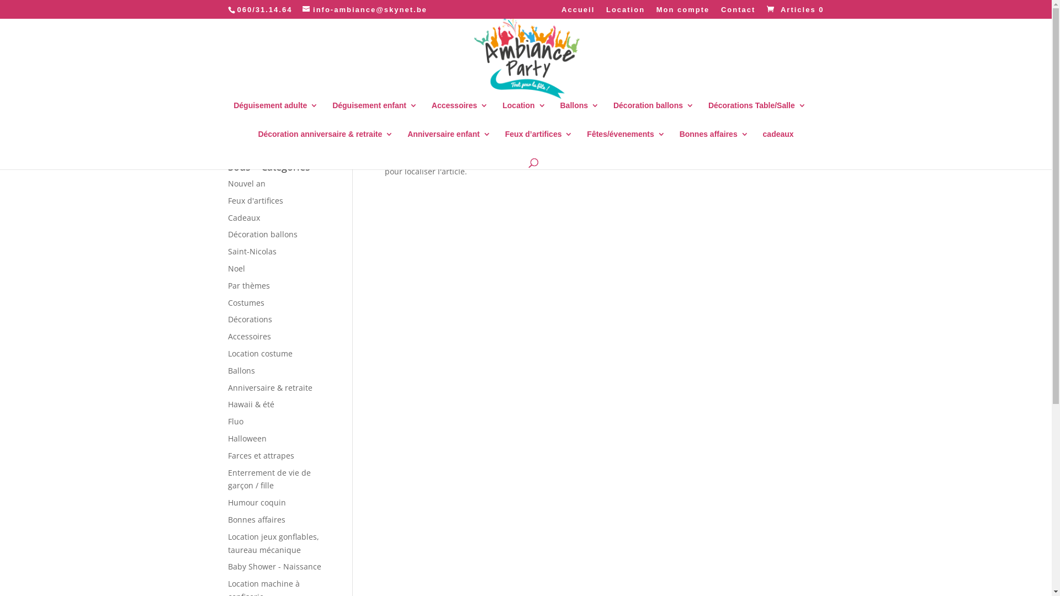  Describe the element at coordinates (794, 10) in the screenshot. I see `Articles 0` at that location.